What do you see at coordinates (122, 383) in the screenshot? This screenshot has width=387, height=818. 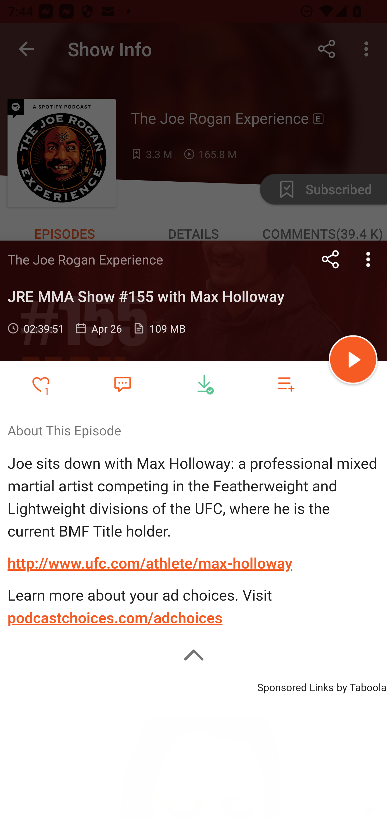 I see `Favorite` at bounding box center [122, 383].